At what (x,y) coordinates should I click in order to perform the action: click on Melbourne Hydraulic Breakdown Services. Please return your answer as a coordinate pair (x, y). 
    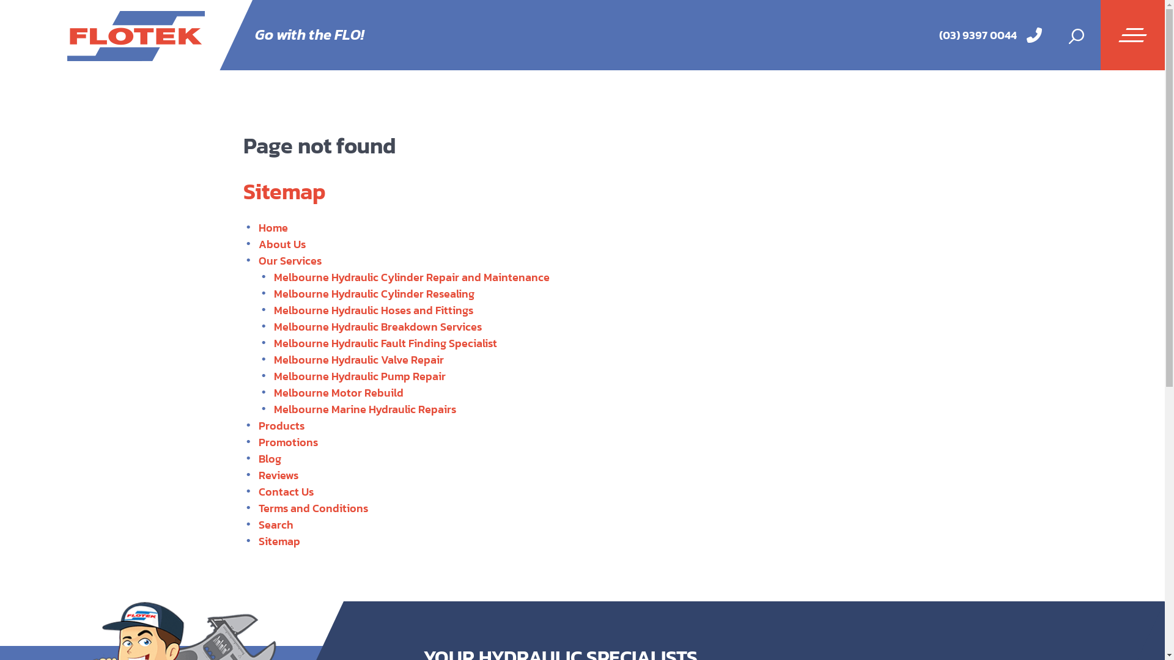
    Looking at the image, I should click on (378, 326).